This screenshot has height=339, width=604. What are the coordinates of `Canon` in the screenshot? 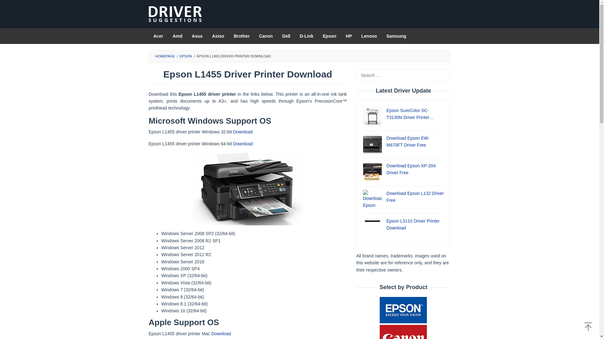 It's located at (266, 36).